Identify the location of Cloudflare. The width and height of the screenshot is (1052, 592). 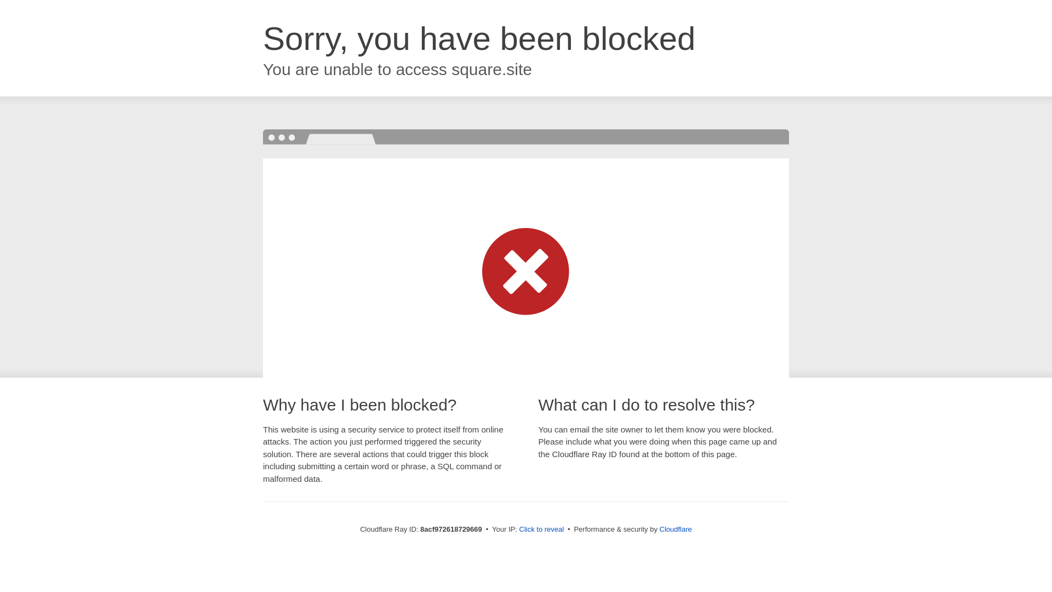
(676, 529).